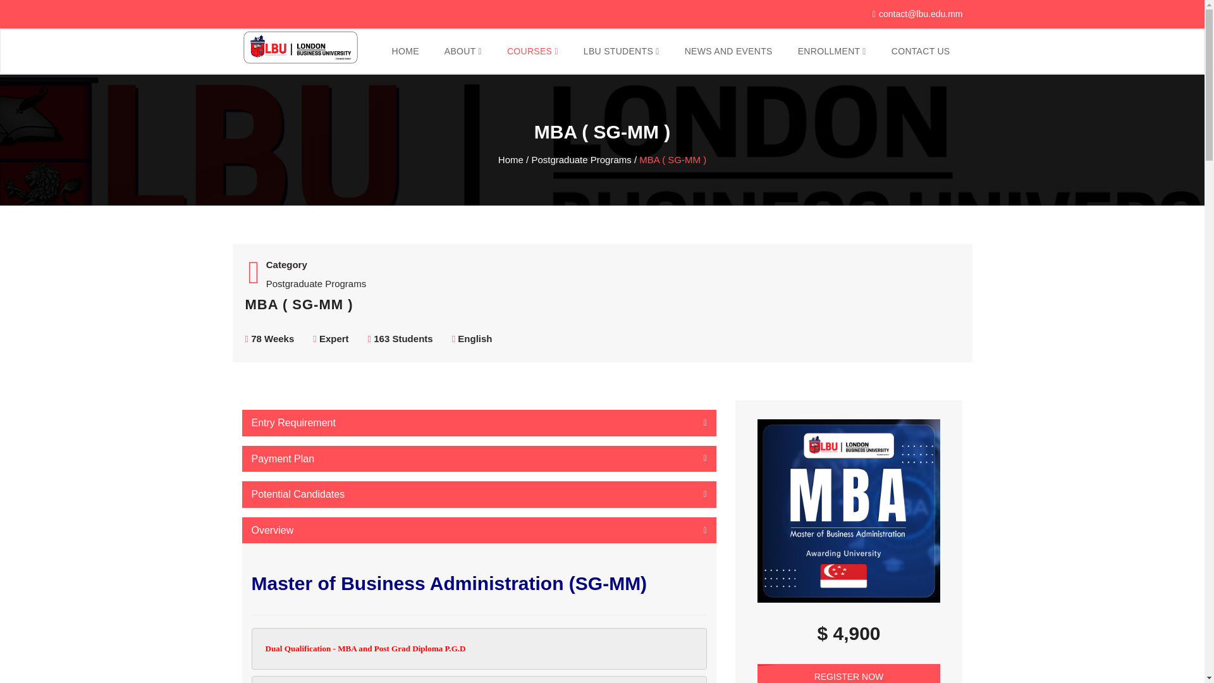 The width and height of the screenshot is (1214, 683). Describe the element at coordinates (405, 51) in the screenshot. I see `HOME` at that location.